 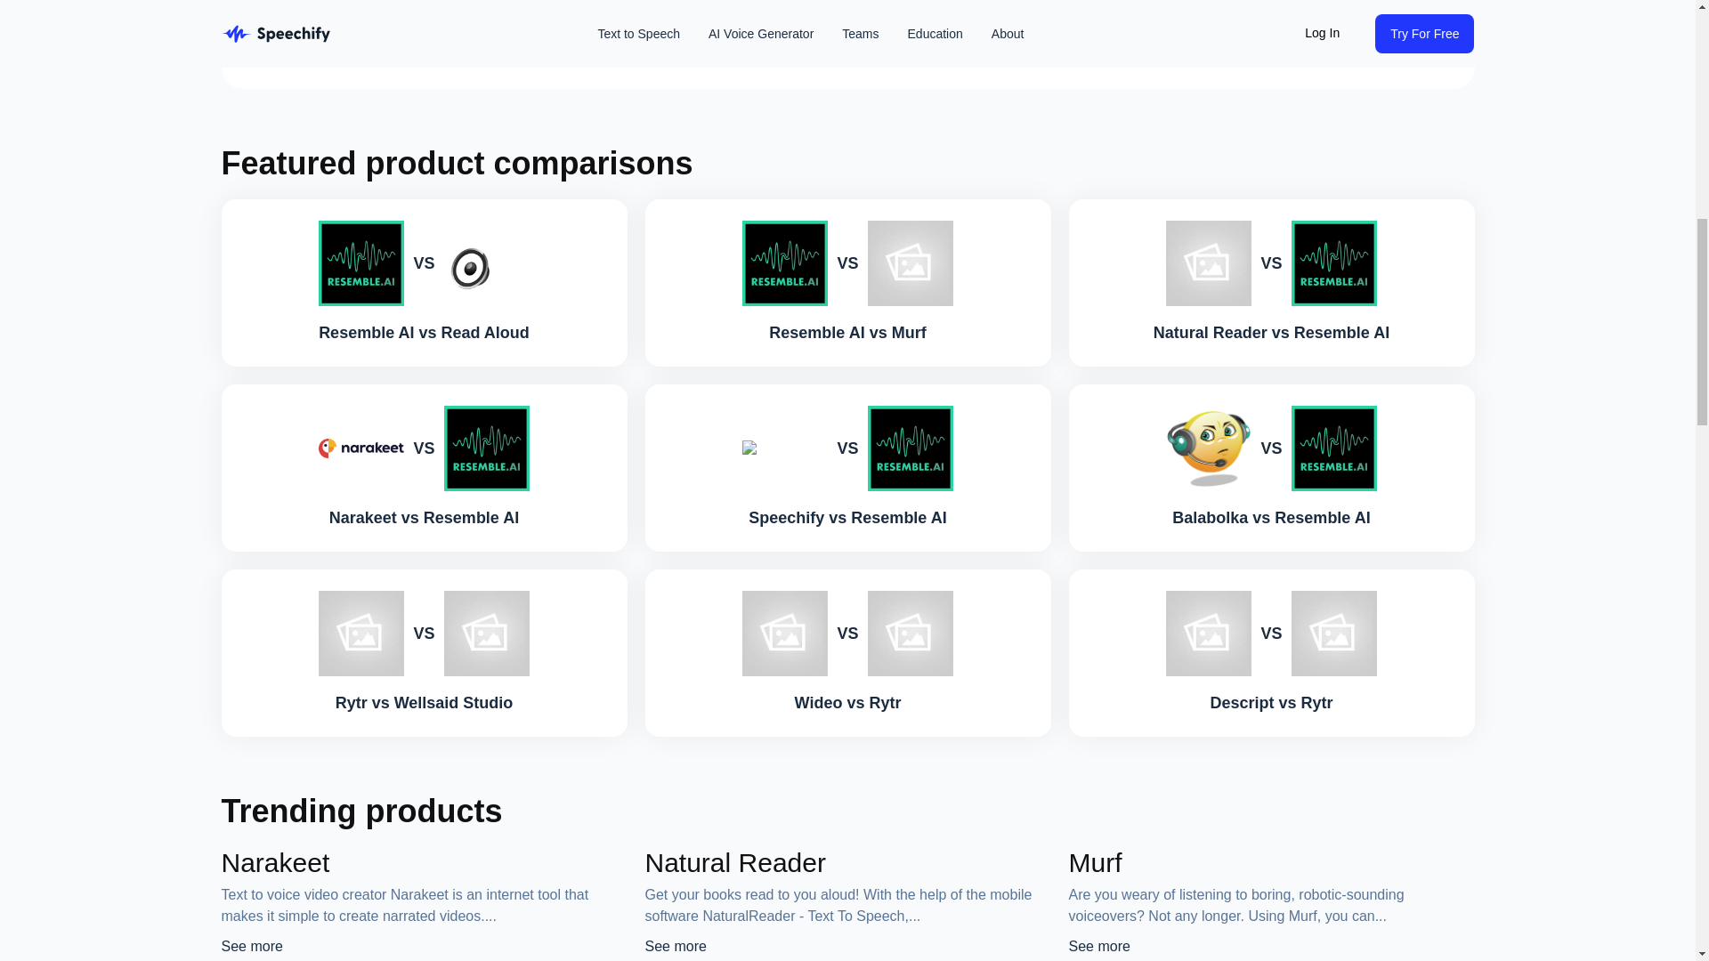 What do you see at coordinates (424, 703) in the screenshot?
I see `Rytr vs Wellsaid Studio` at bounding box center [424, 703].